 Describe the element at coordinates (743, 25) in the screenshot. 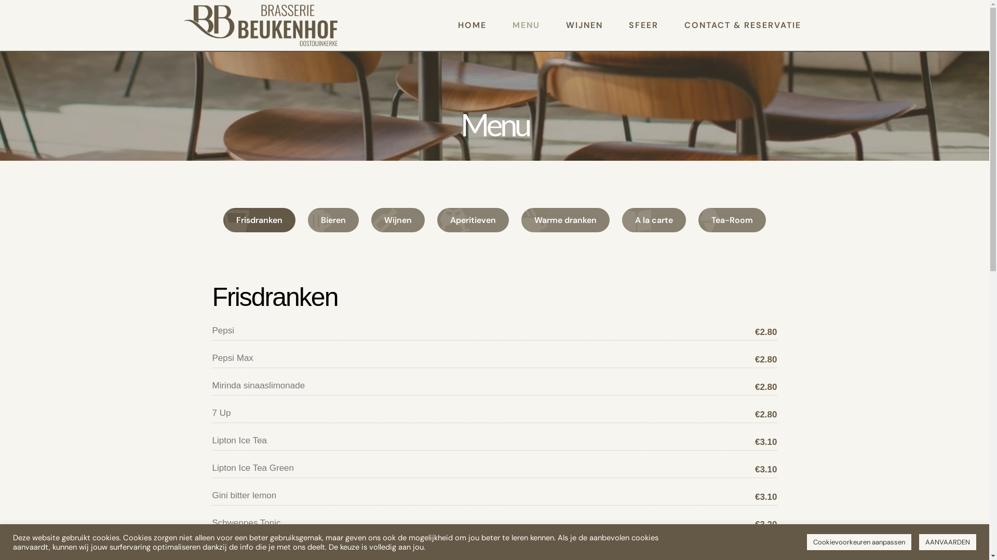

I see `CONTACT & RESERVATIE` at that location.